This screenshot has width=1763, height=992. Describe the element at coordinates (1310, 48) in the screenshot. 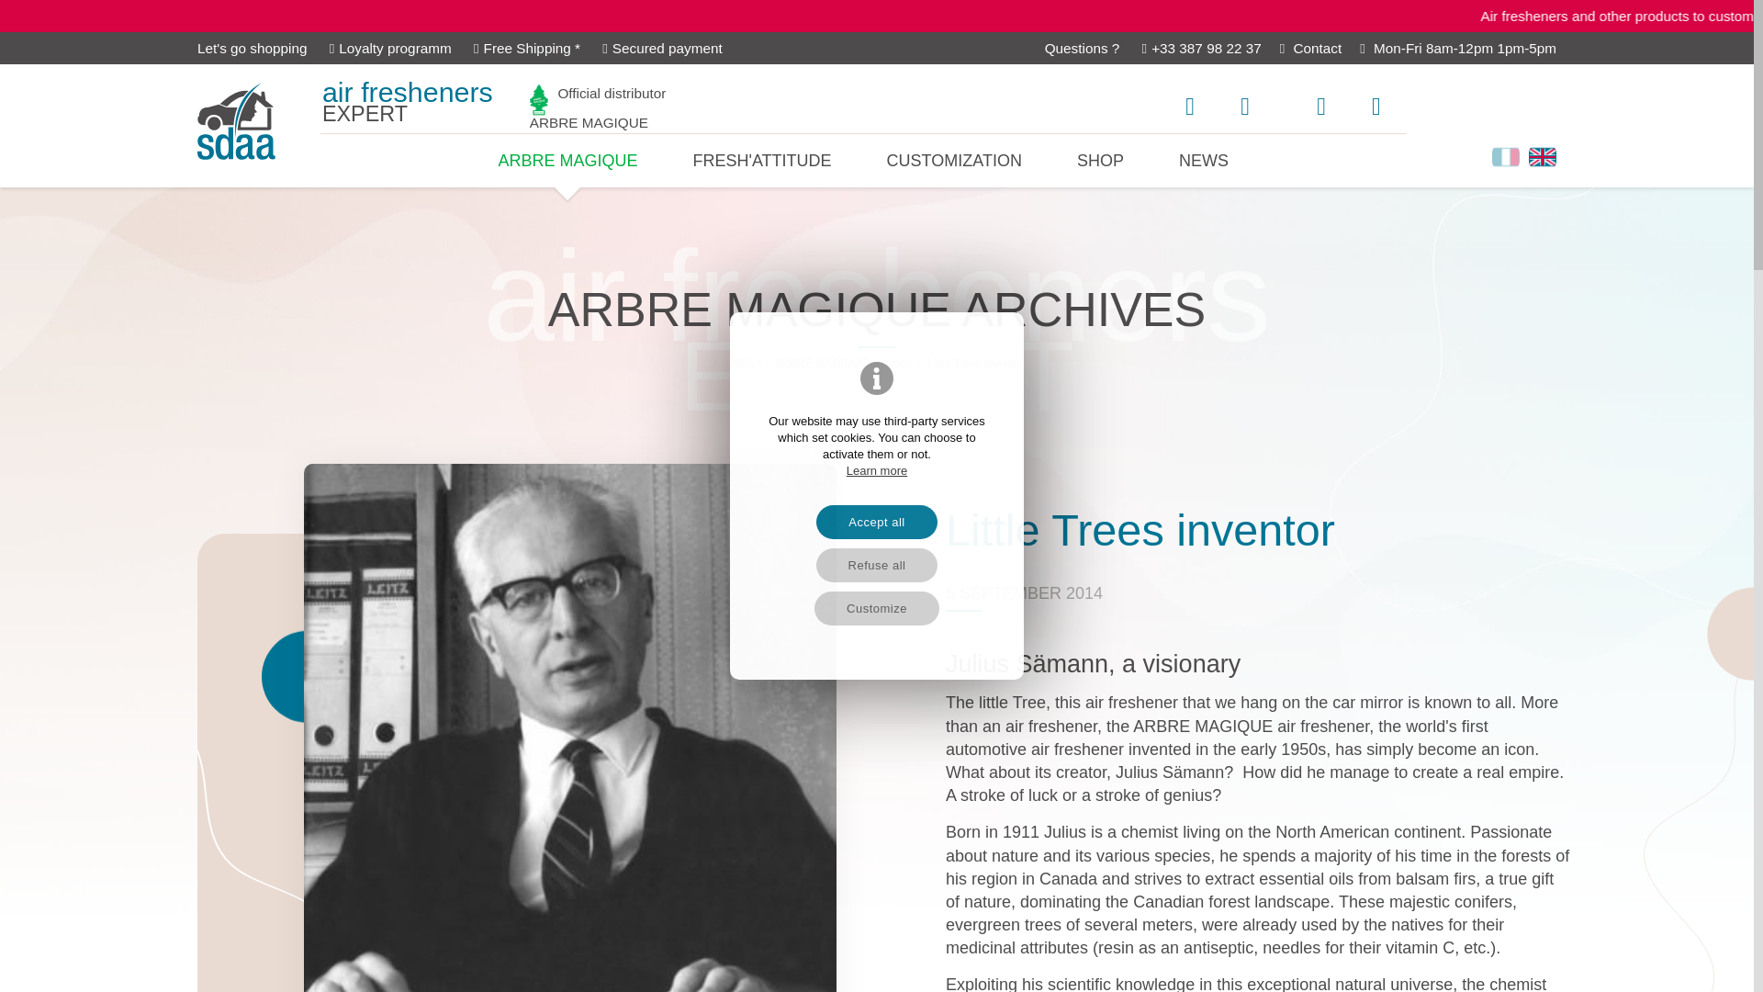

I see `Loyalty programm` at that location.